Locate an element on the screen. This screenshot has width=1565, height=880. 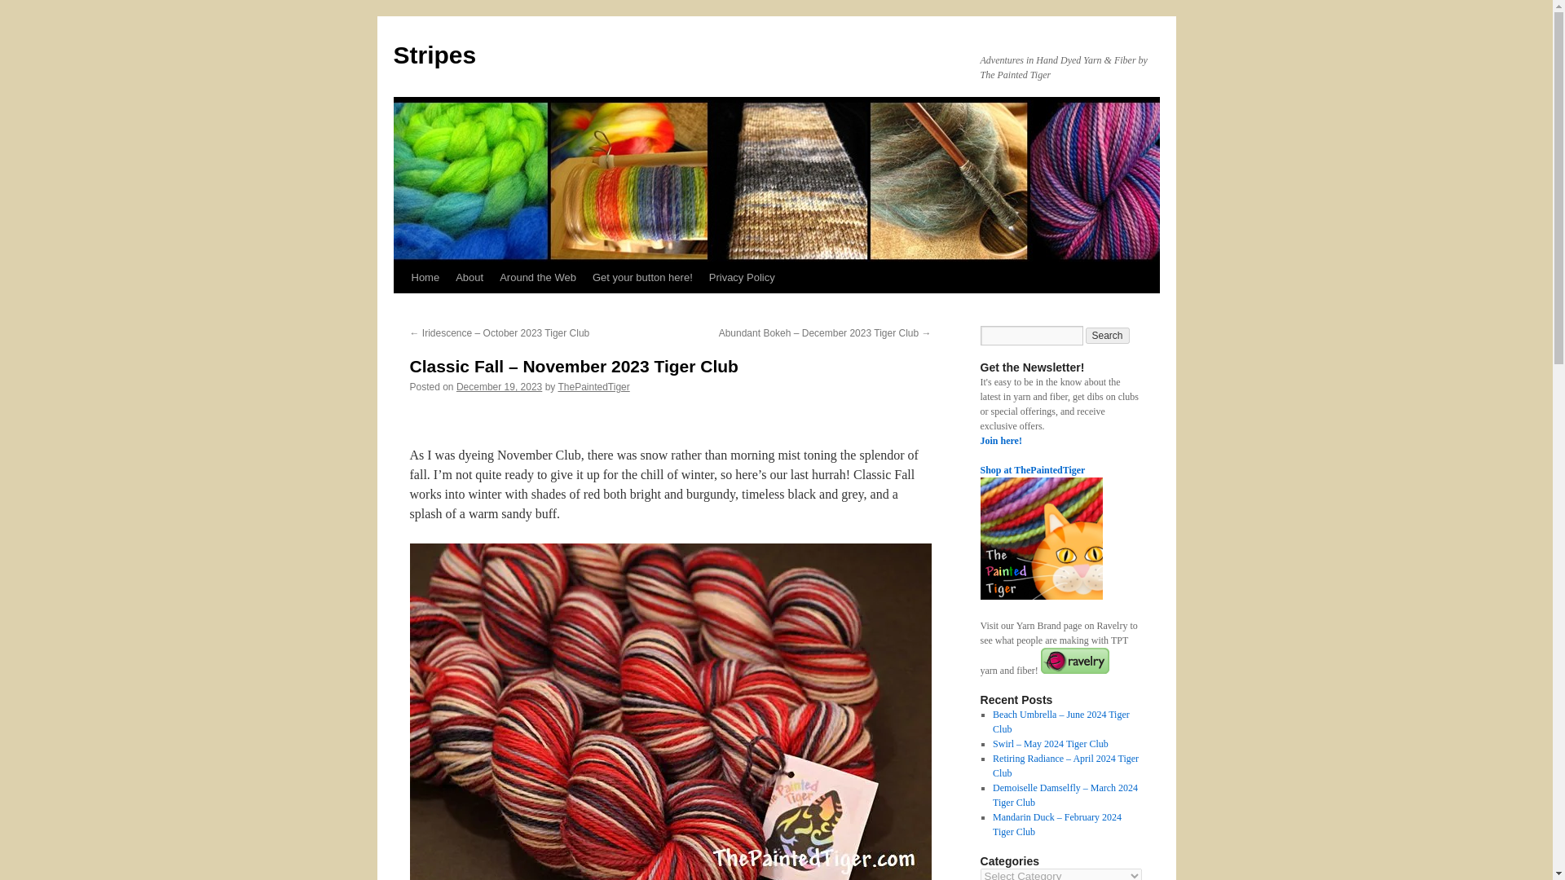
View all posts by ThePaintedTiger is located at coordinates (593, 386).